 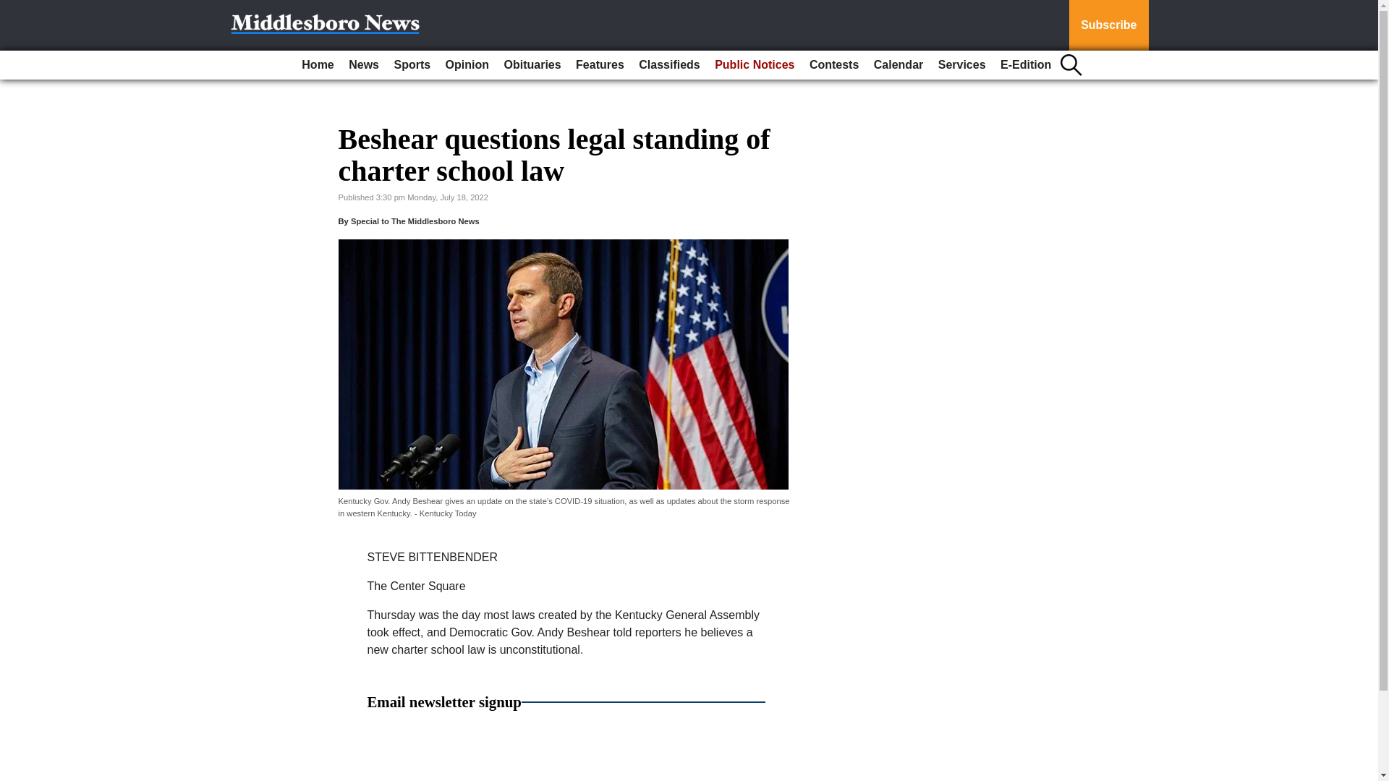 I want to click on E-Edition, so click(x=1026, y=65).